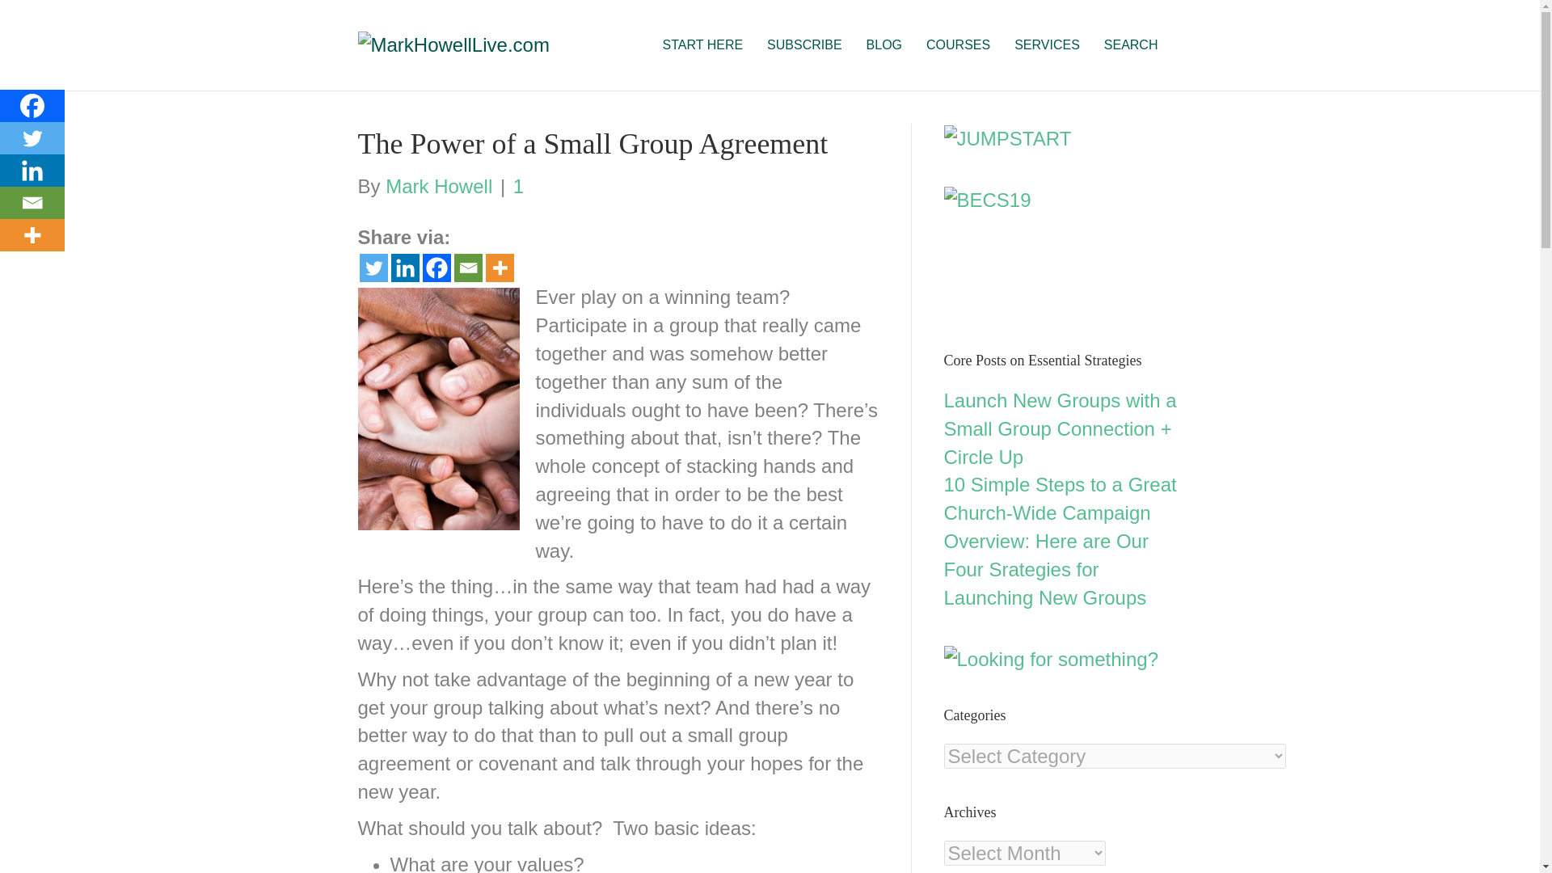  Describe the element at coordinates (469, 268) in the screenshot. I see `Email` at that location.